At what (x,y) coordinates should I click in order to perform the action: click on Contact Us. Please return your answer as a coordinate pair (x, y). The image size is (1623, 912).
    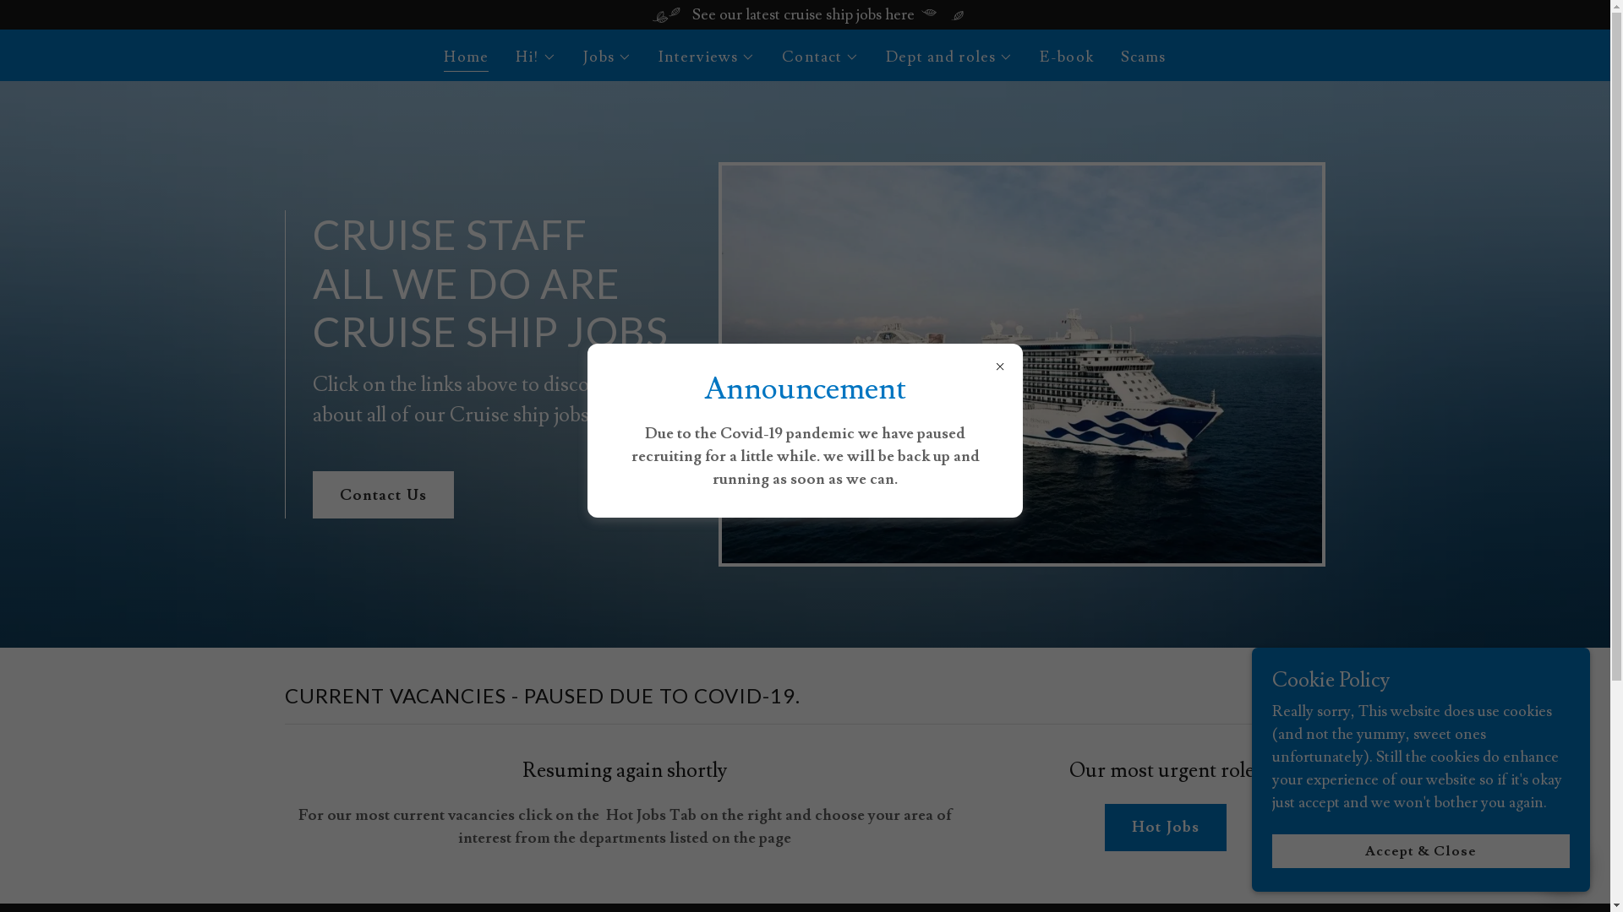
    Looking at the image, I should click on (384, 495).